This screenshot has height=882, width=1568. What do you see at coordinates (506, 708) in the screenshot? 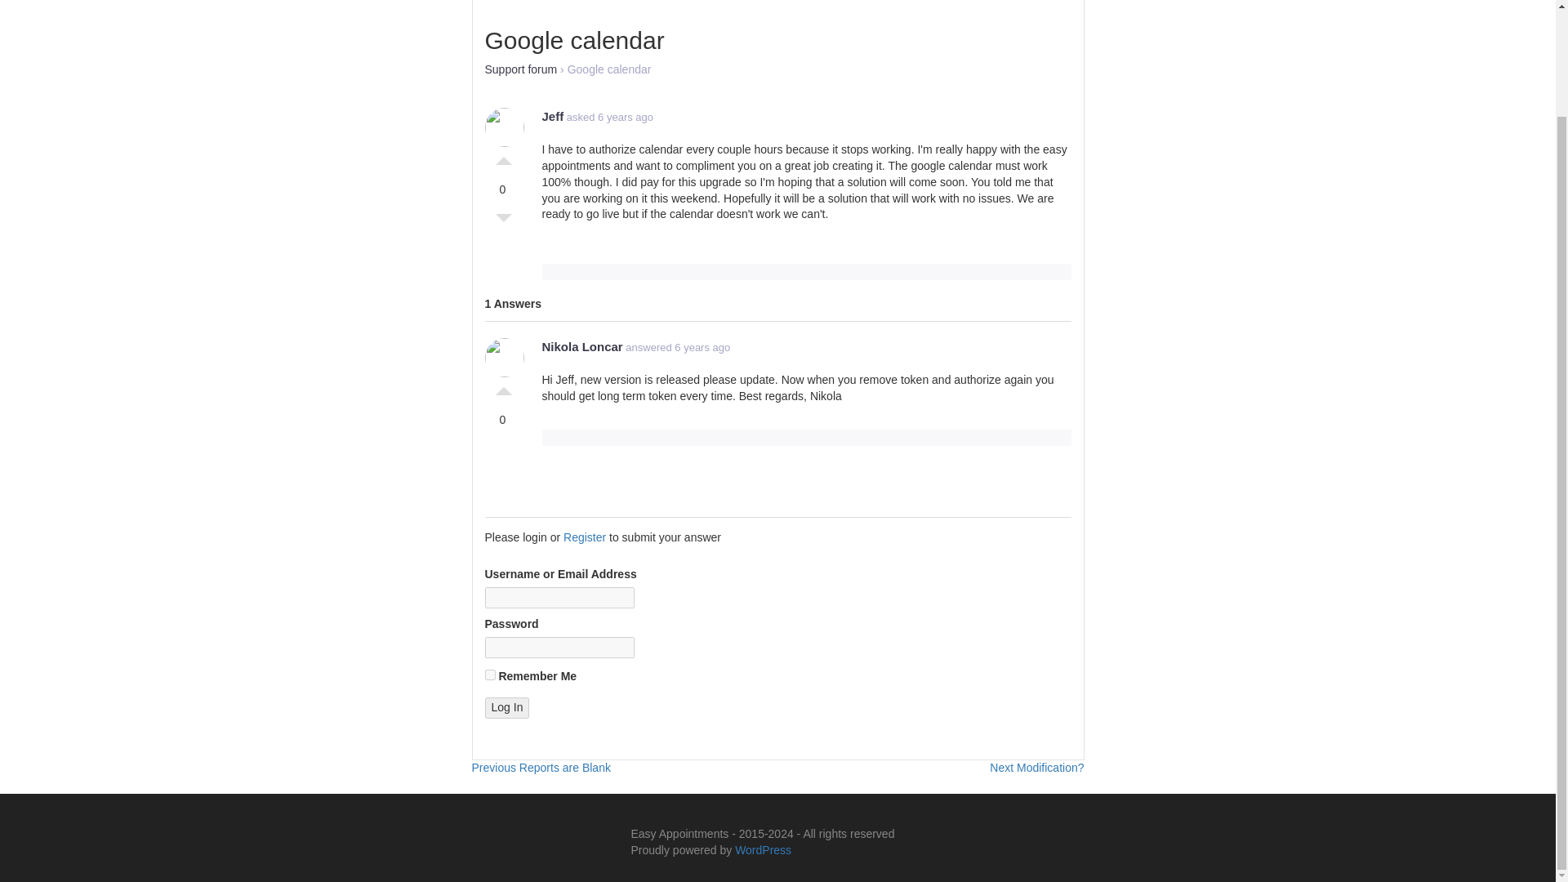
I see `Support forum` at bounding box center [506, 708].